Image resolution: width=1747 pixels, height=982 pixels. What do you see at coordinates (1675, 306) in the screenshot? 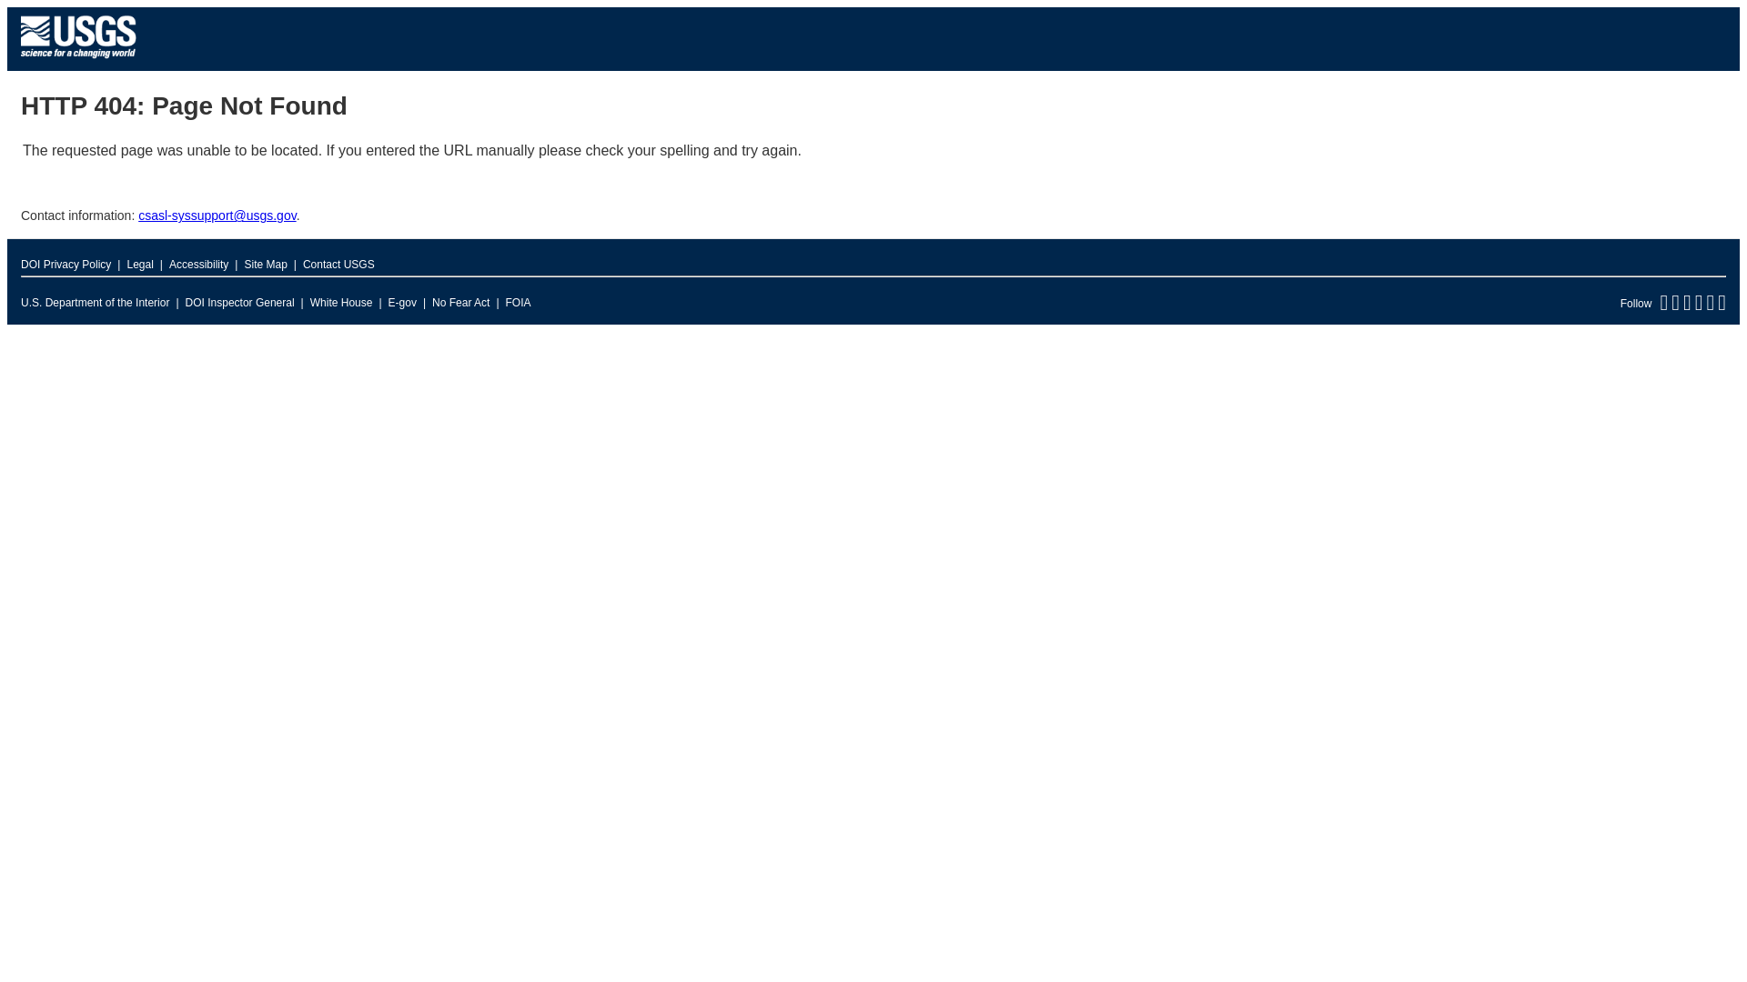
I see `Facebook` at bounding box center [1675, 306].